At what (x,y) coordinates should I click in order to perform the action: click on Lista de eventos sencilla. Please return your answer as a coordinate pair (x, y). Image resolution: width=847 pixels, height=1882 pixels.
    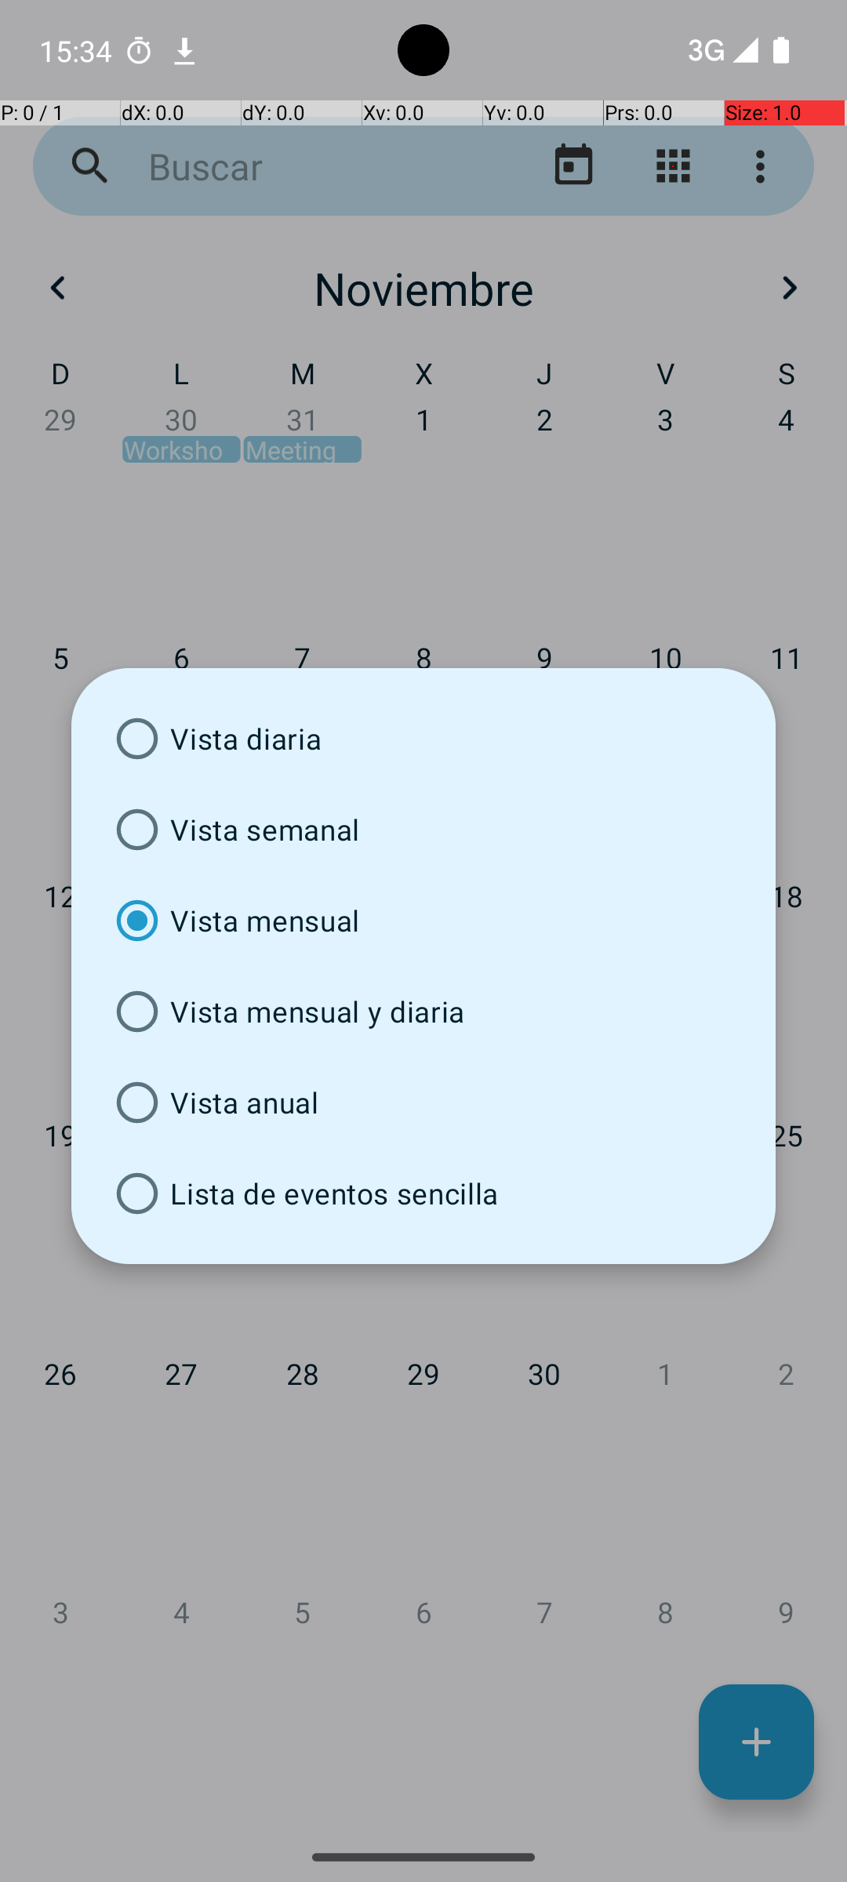
    Looking at the image, I should click on (423, 1194).